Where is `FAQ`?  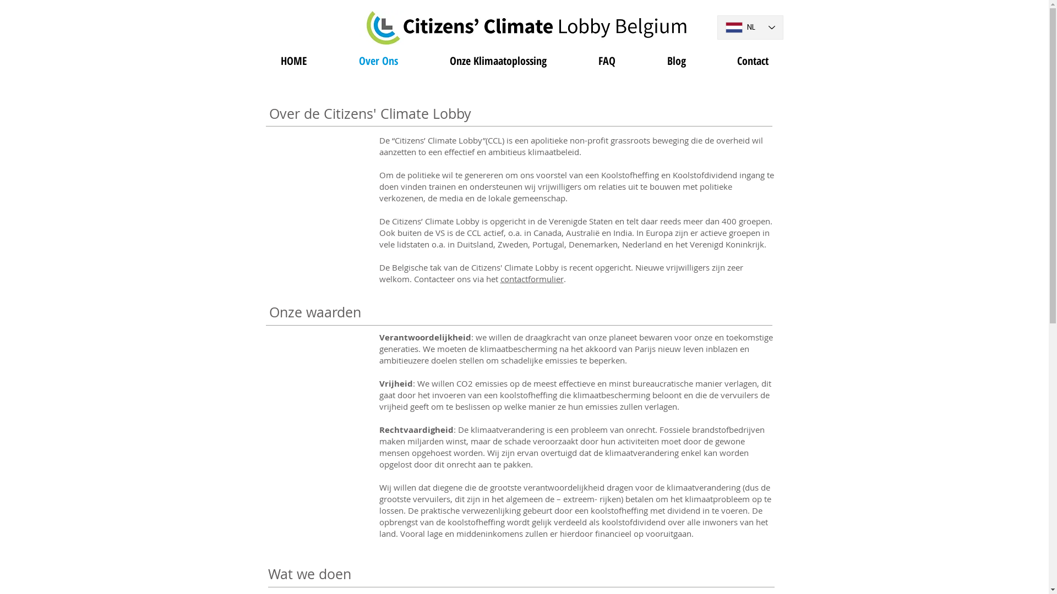 FAQ is located at coordinates (607, 61).